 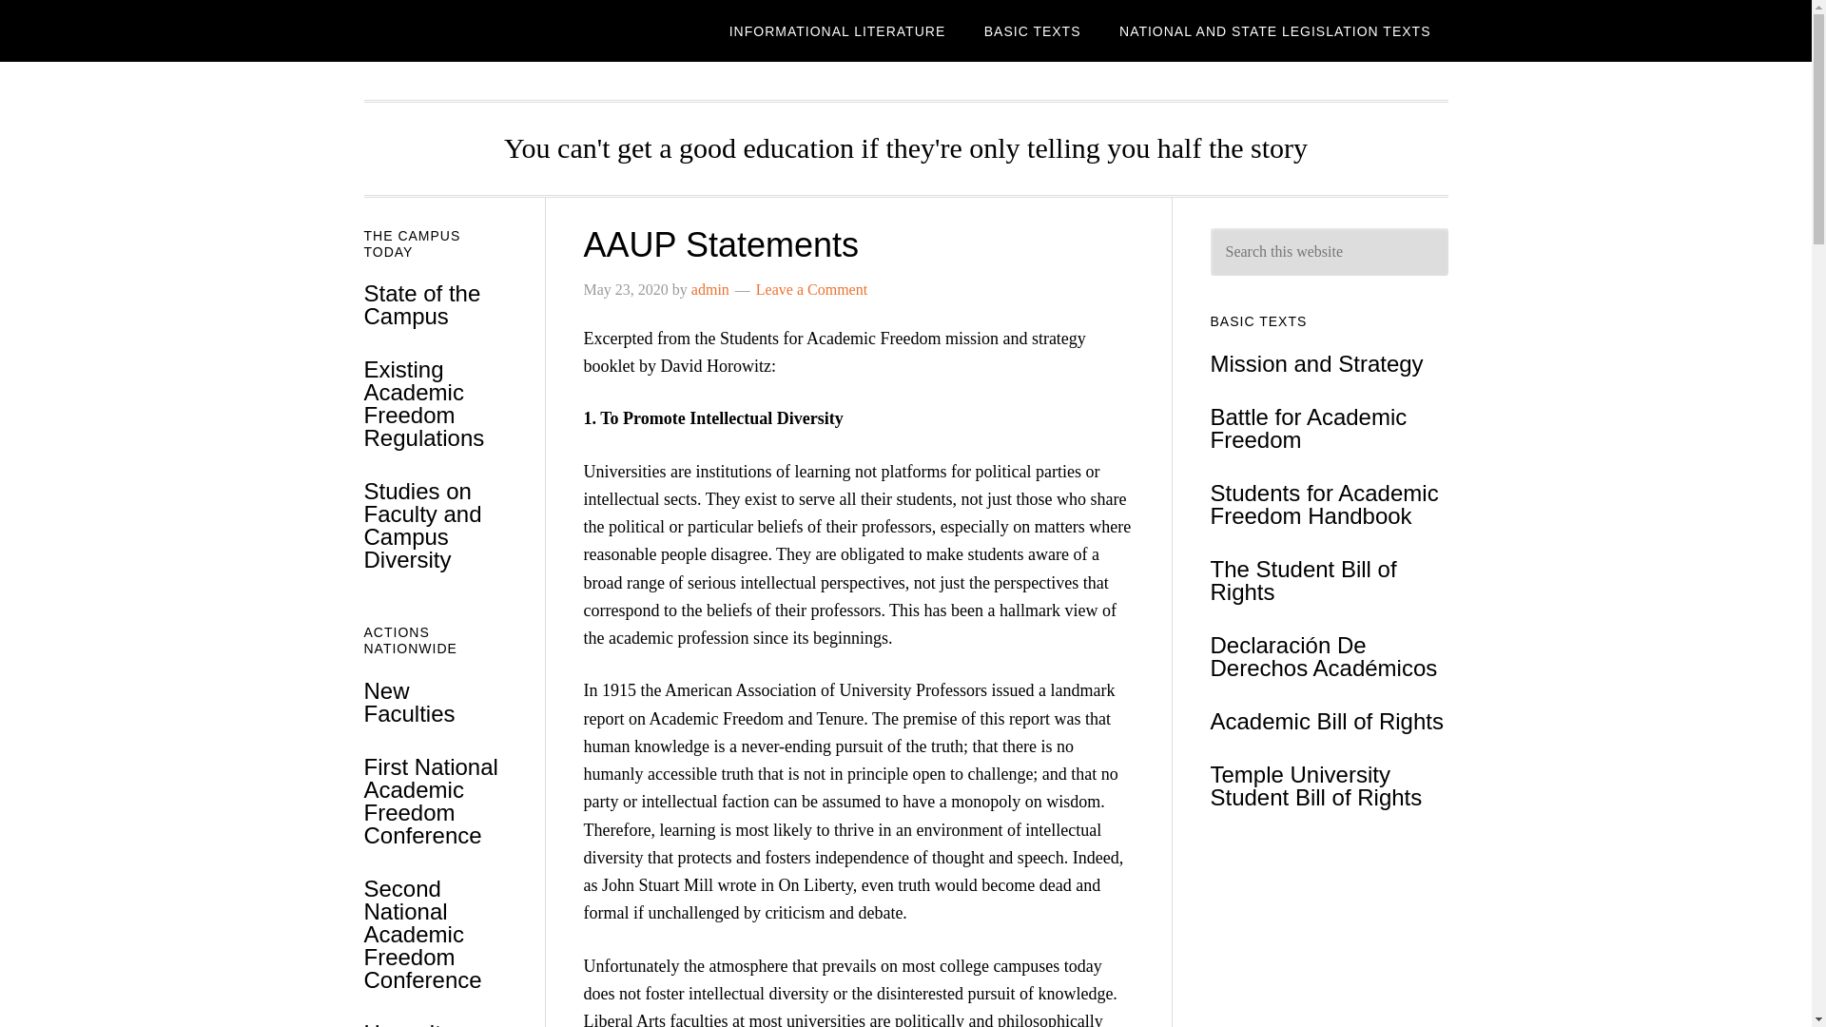 I want to click on Battle for Academic Freedom, so click(x=1307, y=428).